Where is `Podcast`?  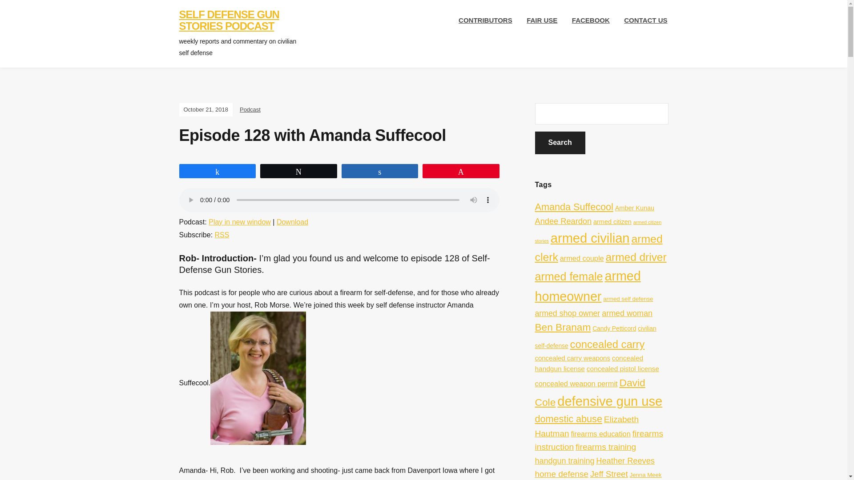 Podcast is located at coordinates (250, 109).